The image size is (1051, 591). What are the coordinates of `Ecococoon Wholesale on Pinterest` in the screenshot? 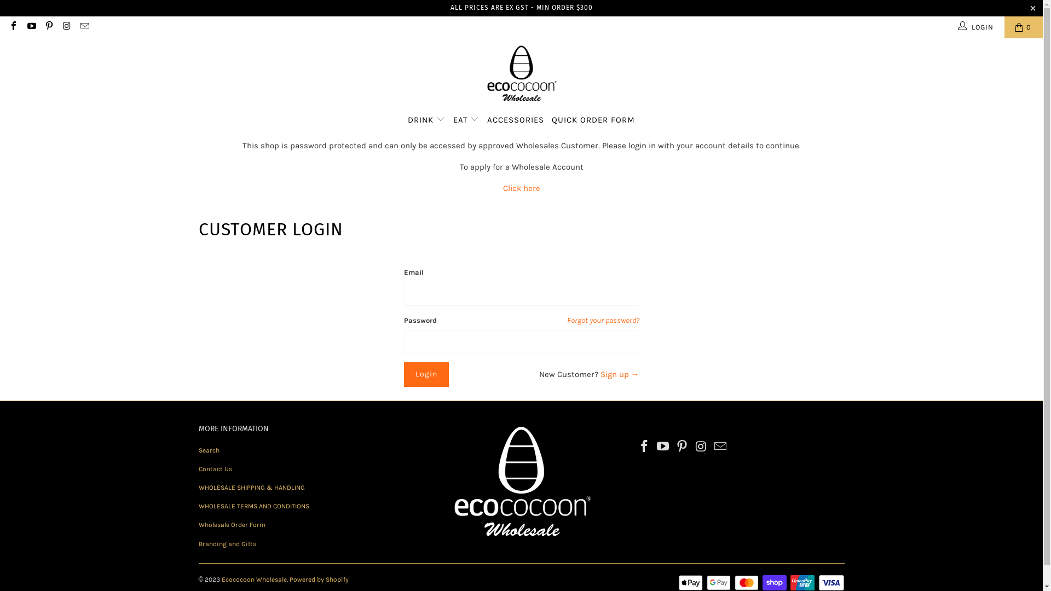 It's located at (49, 27).